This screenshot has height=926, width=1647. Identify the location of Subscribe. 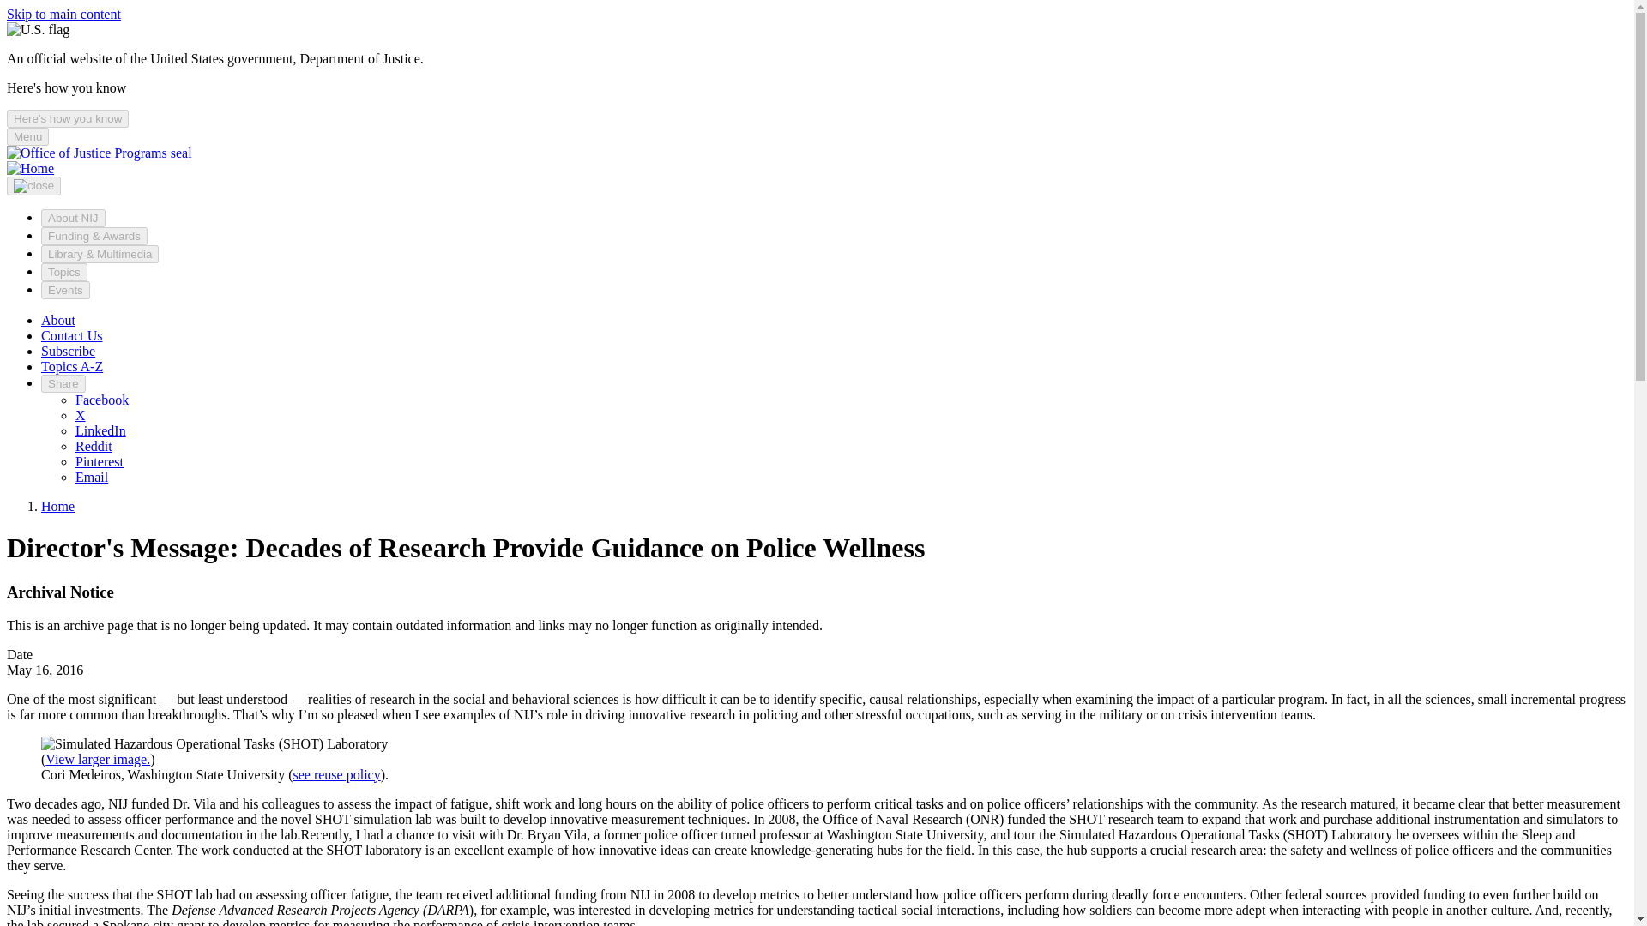
(69, 350).